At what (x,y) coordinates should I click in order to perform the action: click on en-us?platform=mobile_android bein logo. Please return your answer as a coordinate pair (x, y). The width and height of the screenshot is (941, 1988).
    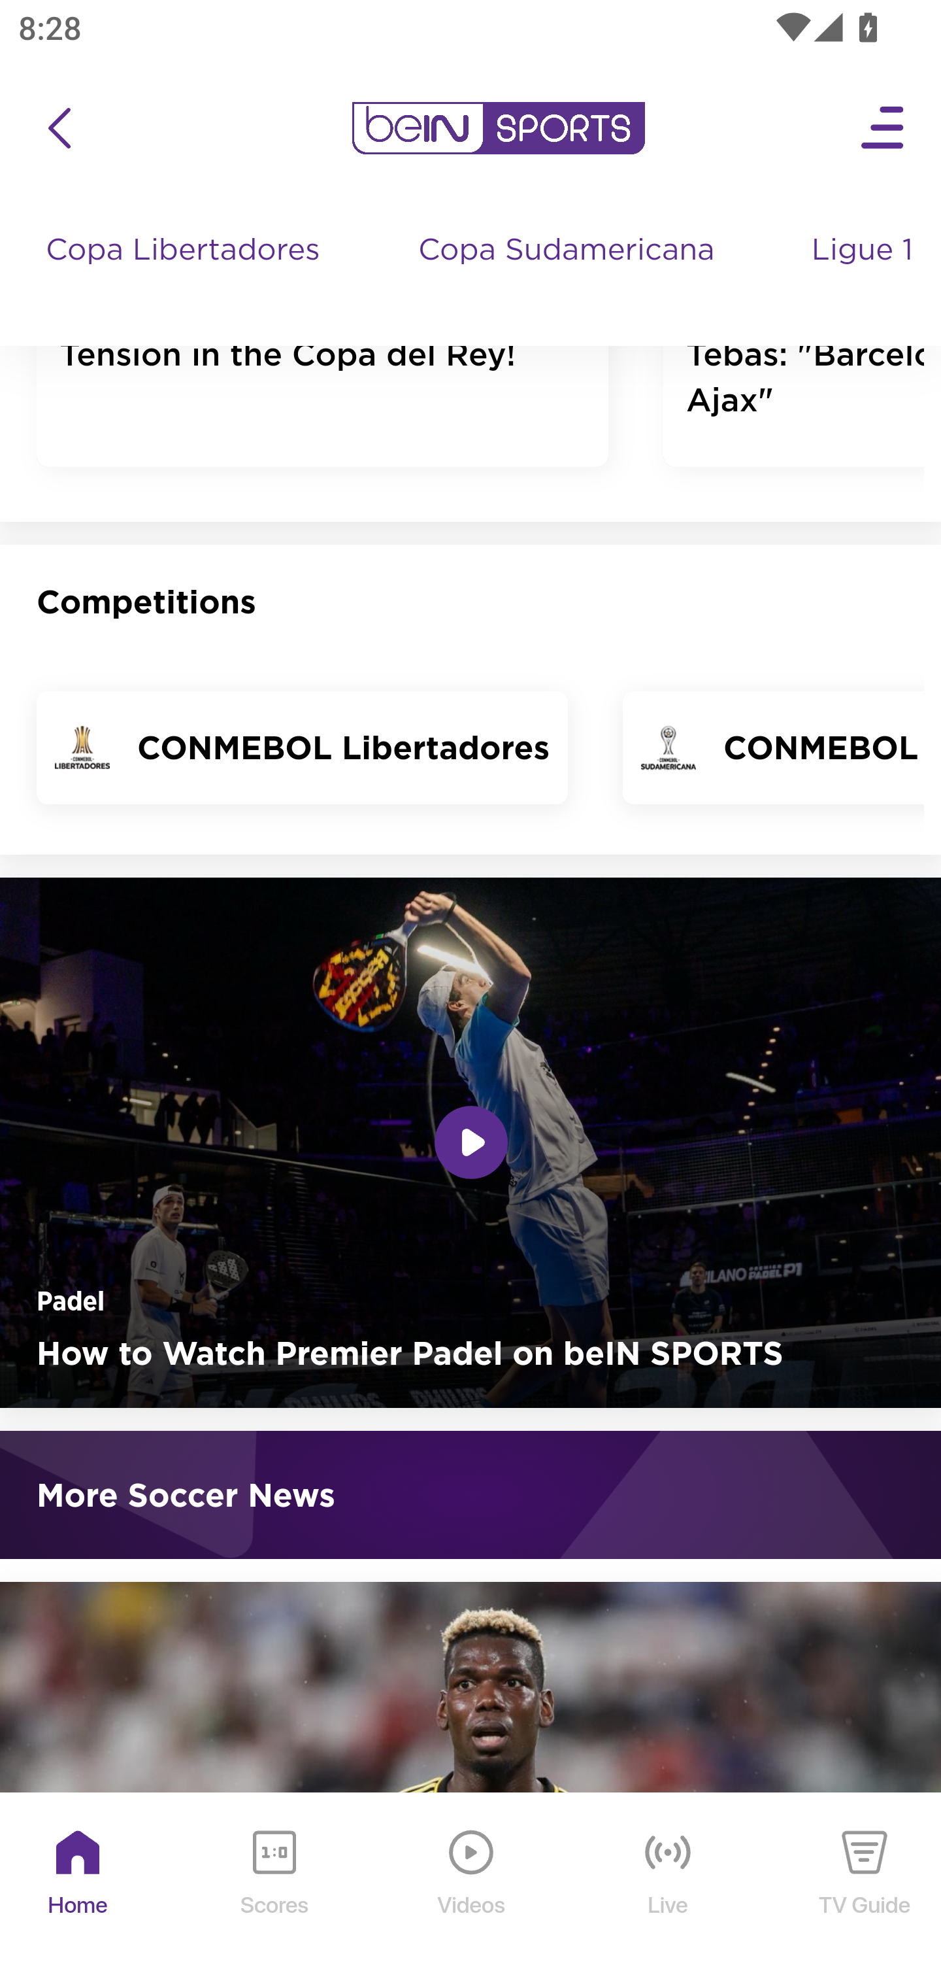
    Looking at the image, I should click on (498, 129).